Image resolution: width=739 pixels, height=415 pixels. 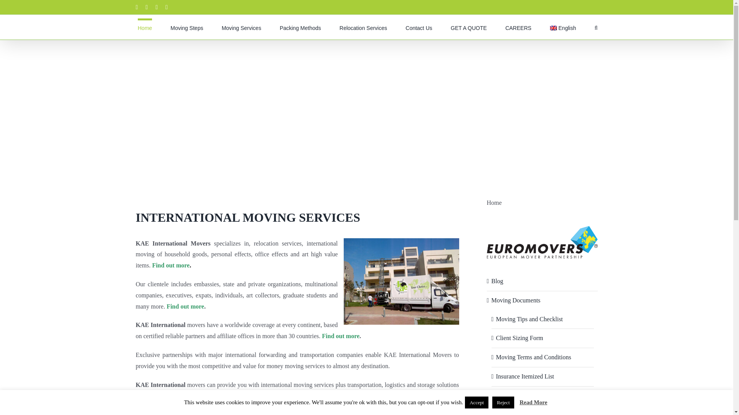 What do you see at coordinates (419, 27) in the screenshot?
I see `Contact Us` at bounding box center [419, 27].